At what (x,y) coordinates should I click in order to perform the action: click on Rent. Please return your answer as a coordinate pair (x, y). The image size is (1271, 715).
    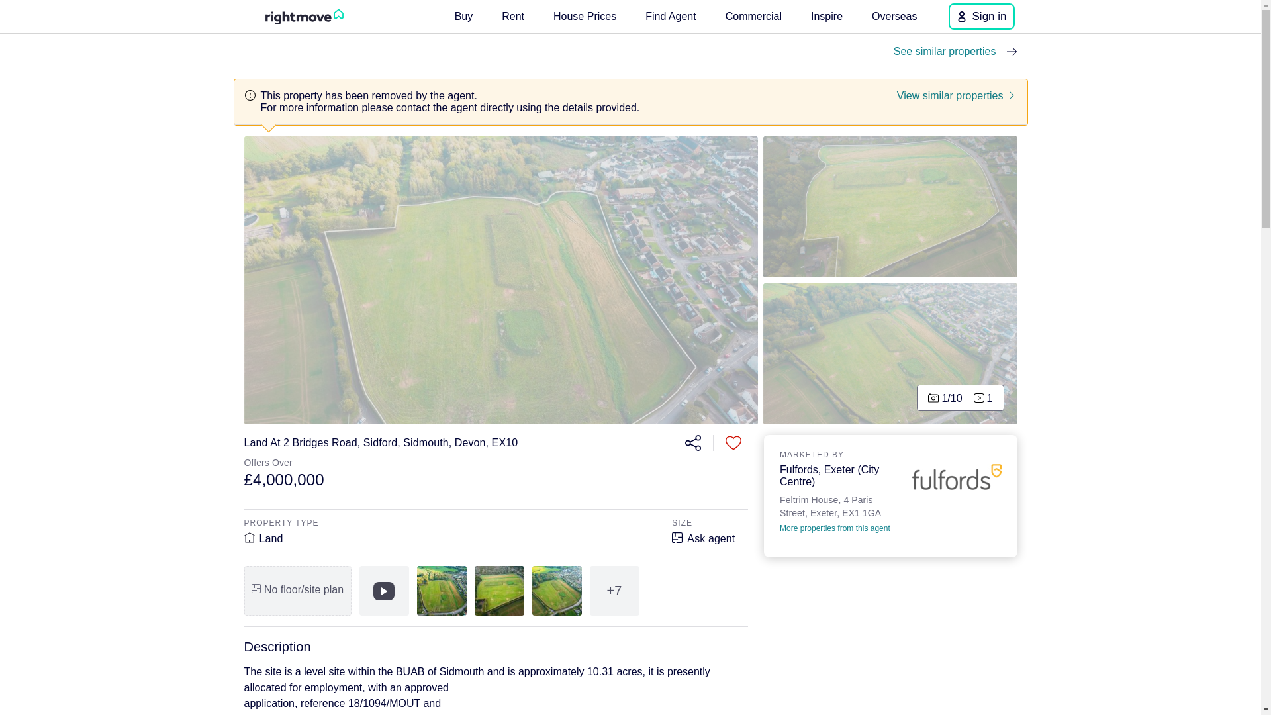
    Looking at the image, I should click on (513, 16).